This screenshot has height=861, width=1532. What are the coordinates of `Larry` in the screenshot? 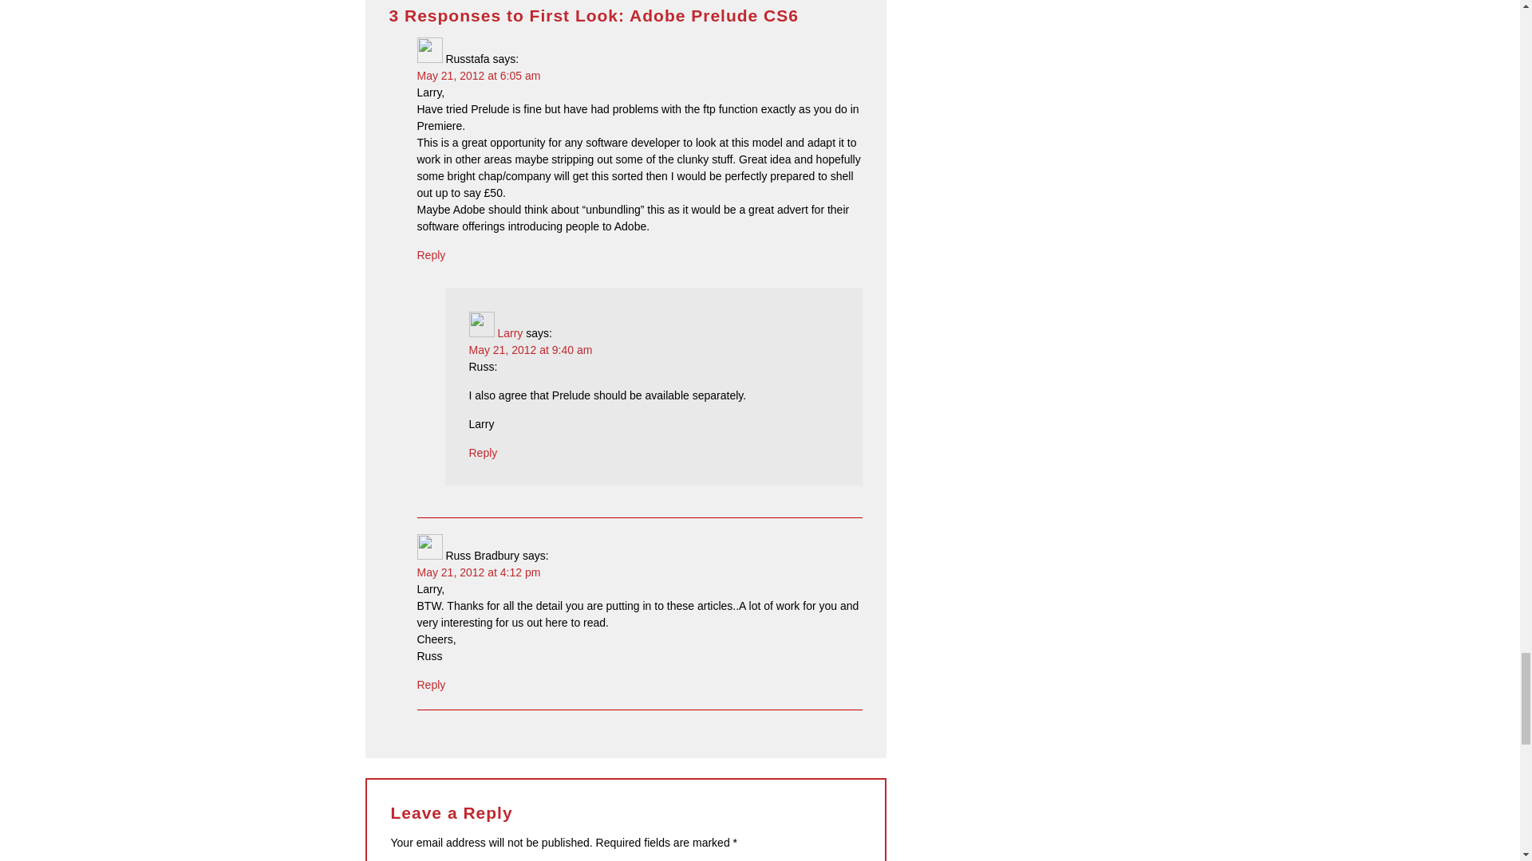 It's located at (509, 333).